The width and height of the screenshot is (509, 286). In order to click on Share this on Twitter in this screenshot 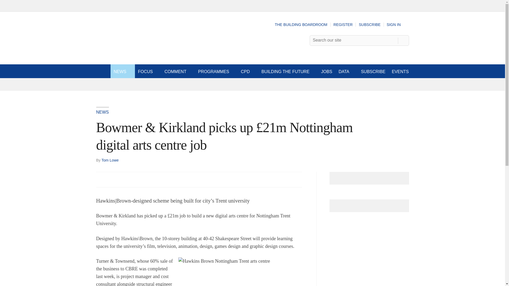, I will do `click(112, 179)`.